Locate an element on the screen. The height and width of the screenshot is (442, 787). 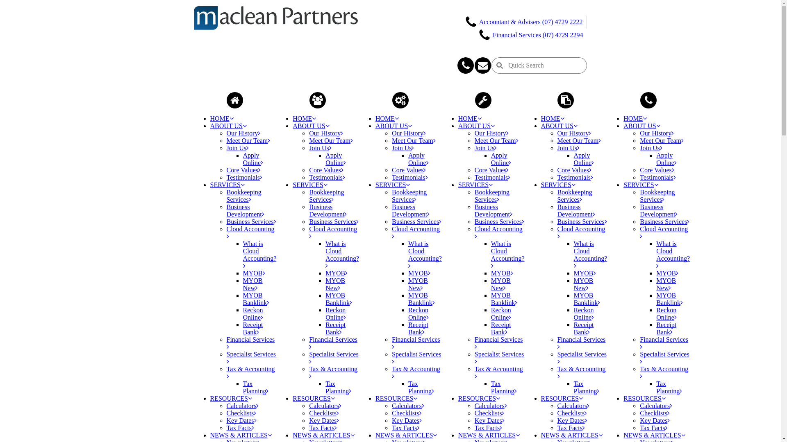
ABOUT US is located at coordinates (476, 126).